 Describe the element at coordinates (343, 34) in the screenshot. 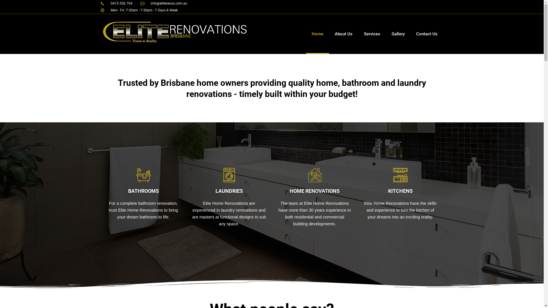

I see `About Us` at that location.